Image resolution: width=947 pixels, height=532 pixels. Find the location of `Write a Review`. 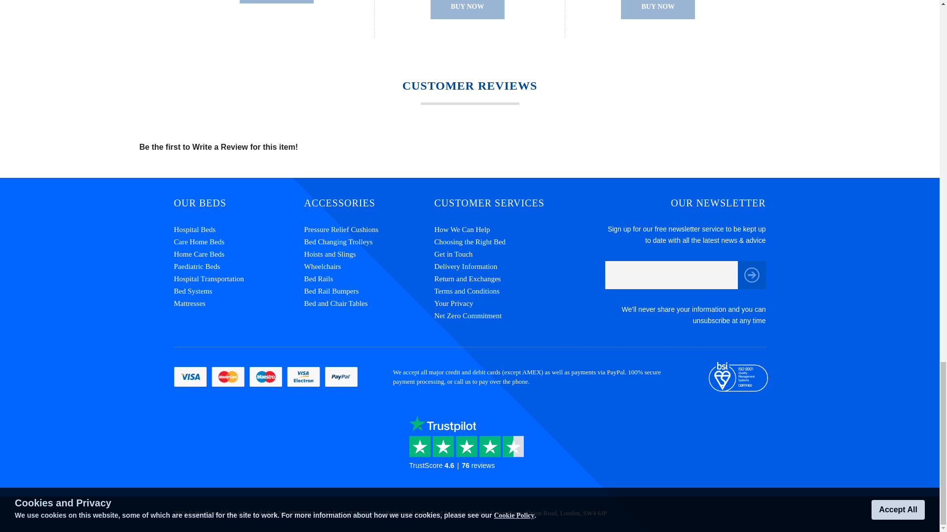

Write a Review is located at coordinates (220, 147).